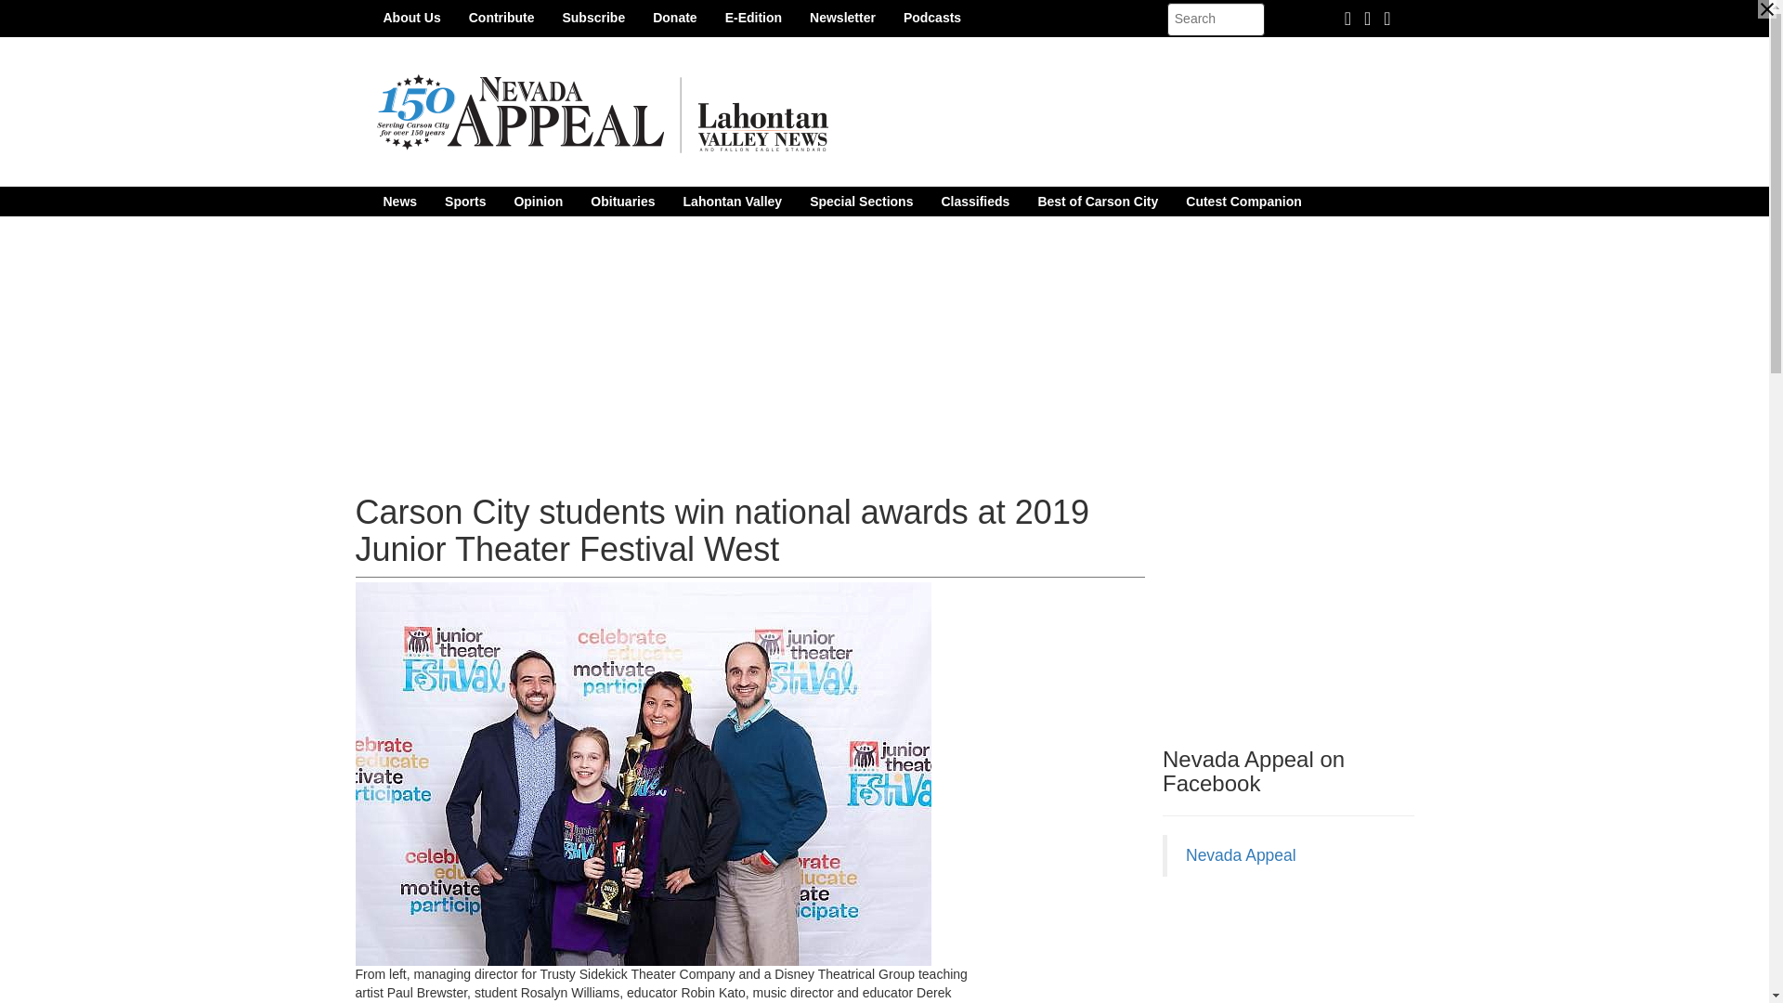  Describe the element at coordinates (537, 201) in the screenshot. I see `Opinion` at that location.